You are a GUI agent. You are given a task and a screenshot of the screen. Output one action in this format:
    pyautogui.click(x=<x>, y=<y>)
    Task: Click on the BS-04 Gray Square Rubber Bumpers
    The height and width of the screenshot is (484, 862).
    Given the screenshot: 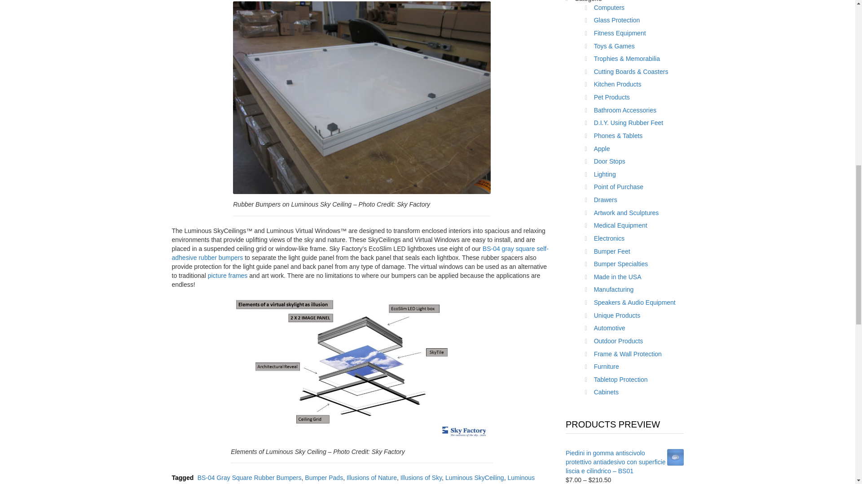 What is the action you would take?
    pyautogui.click(x=250, y=478)
    